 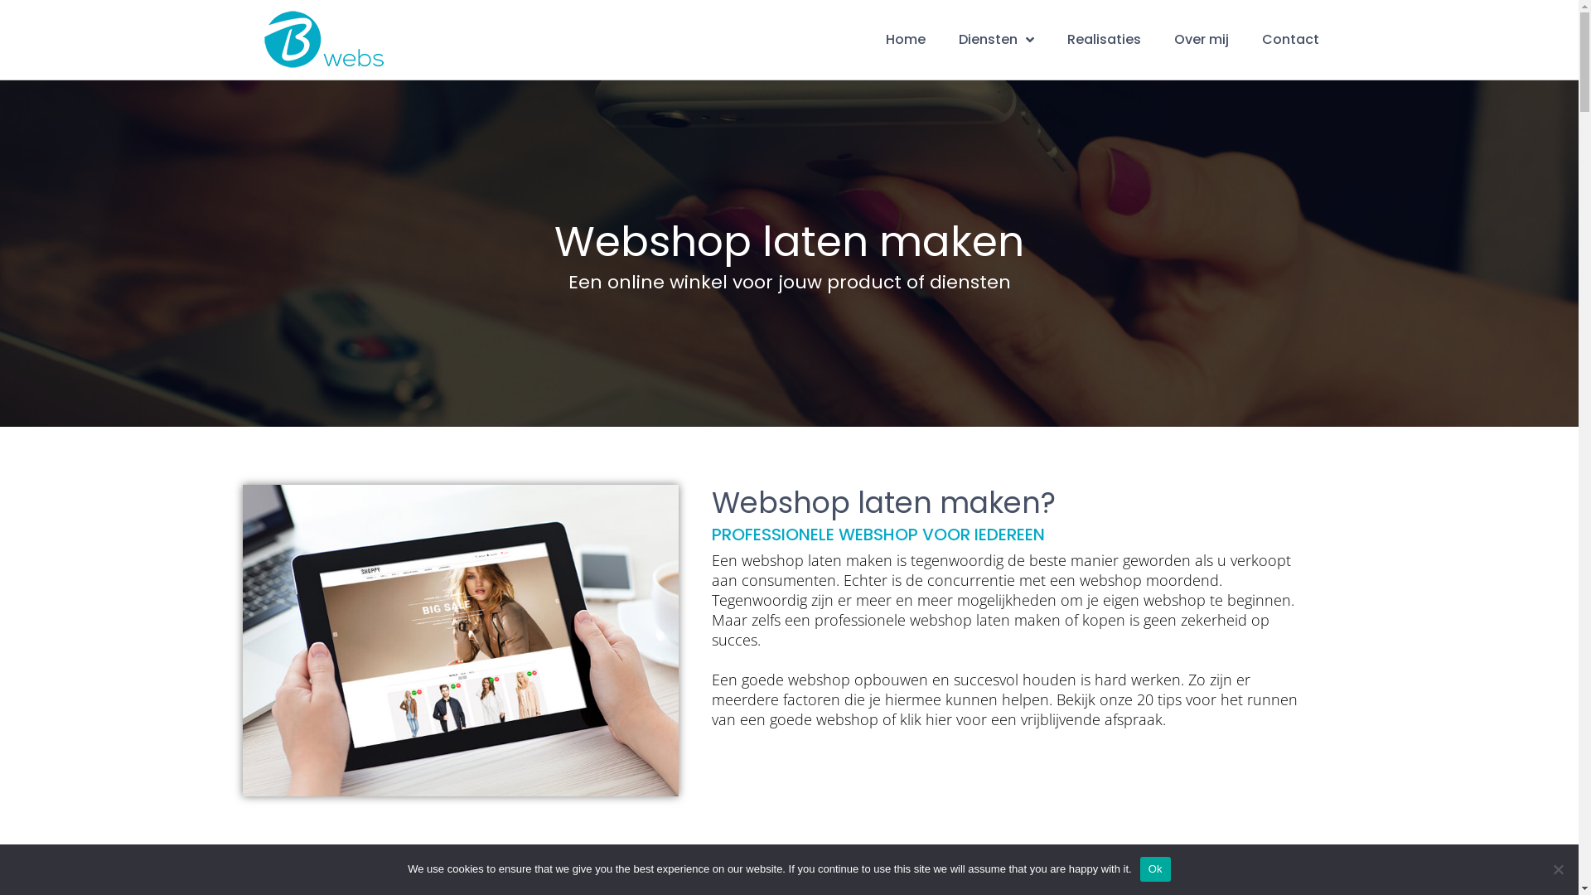 I want to click on Realisaties, so click(x=1104, y=39).